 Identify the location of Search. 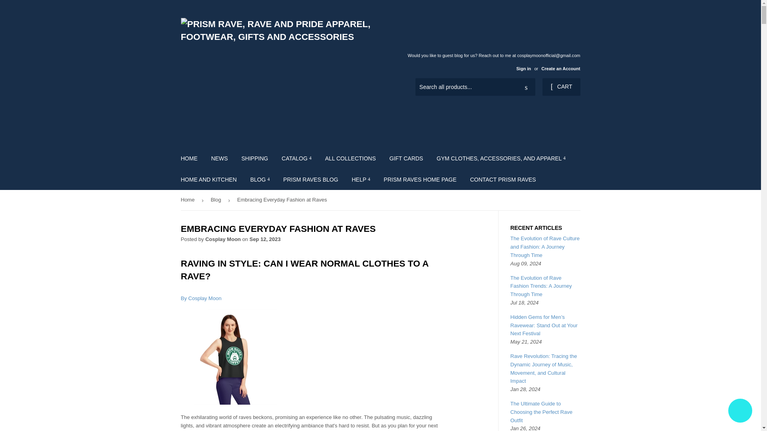
(526, 87).